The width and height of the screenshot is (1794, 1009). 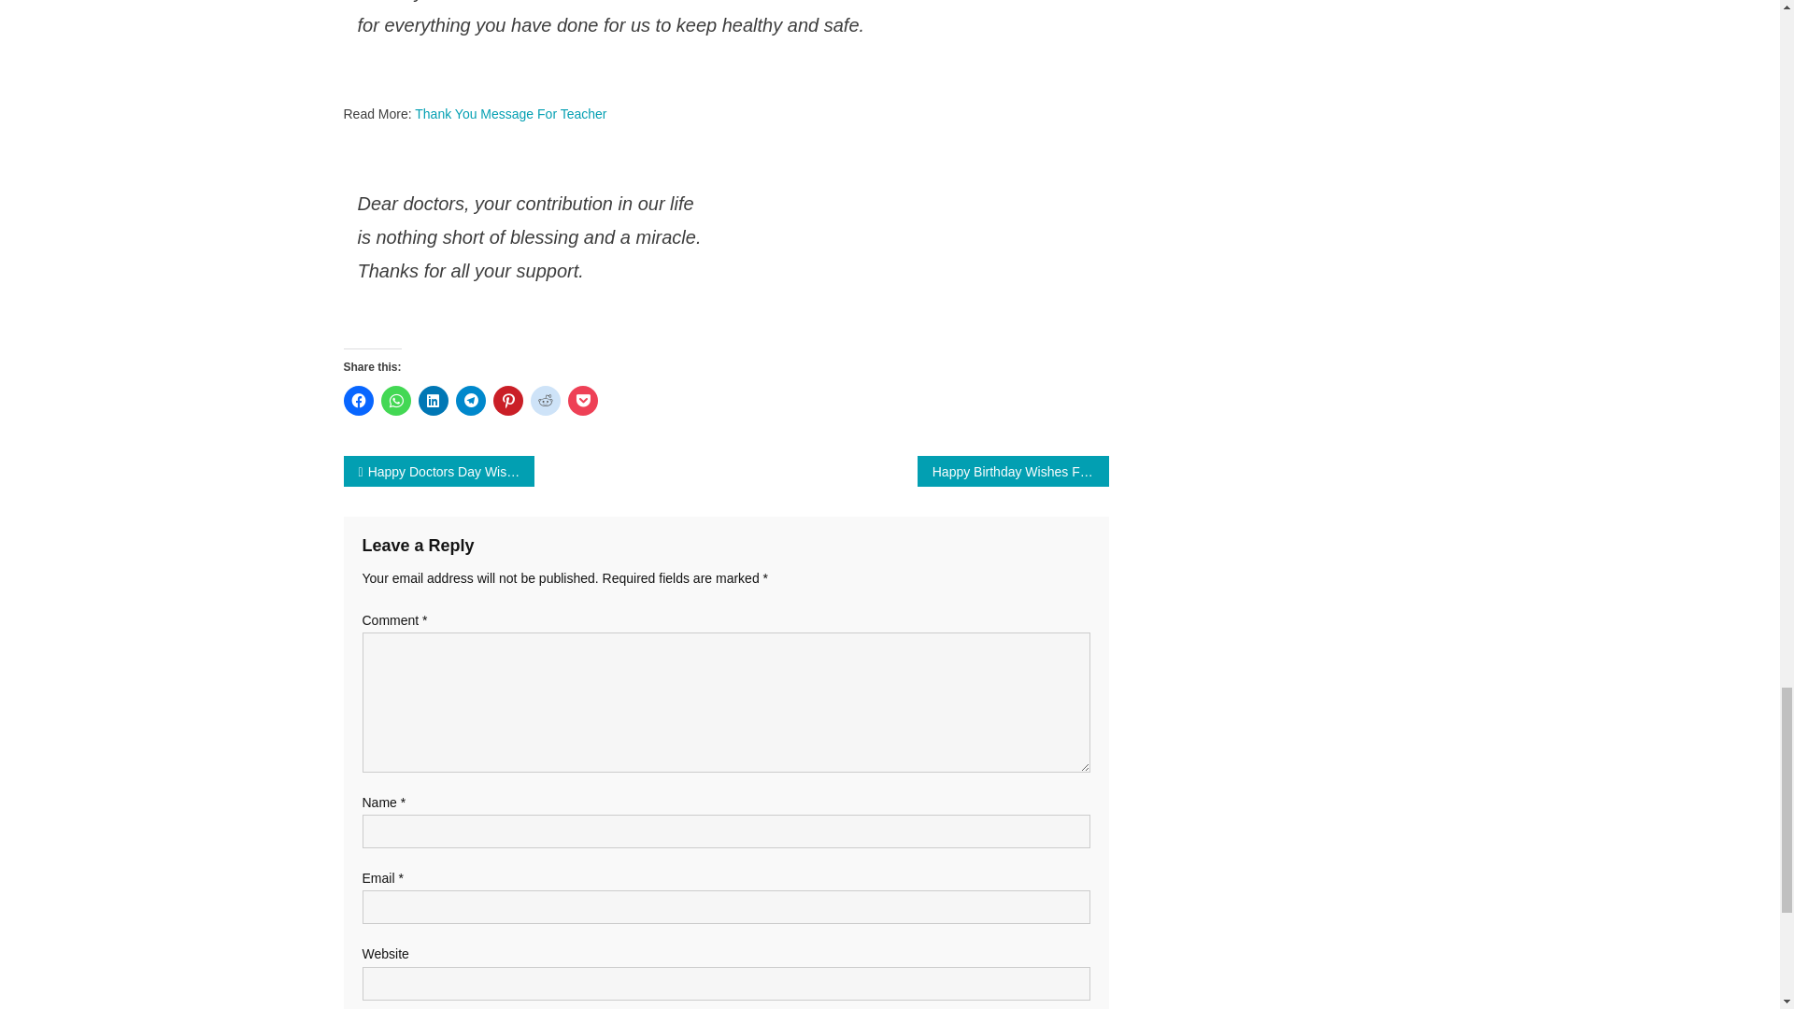 What do you see at coordinates (434, 400) in the screenshot?
I see `Click to share on LinkedIn` at bounding box center [434, 400].